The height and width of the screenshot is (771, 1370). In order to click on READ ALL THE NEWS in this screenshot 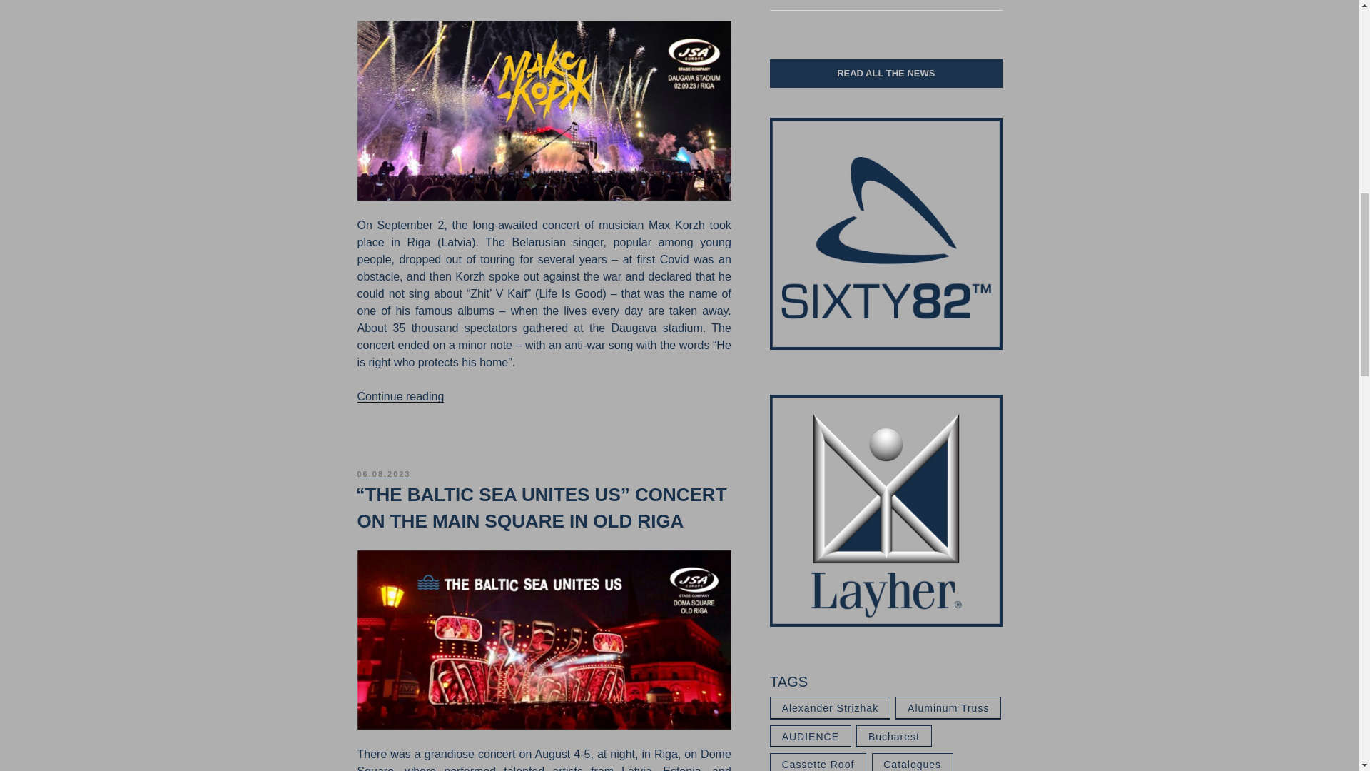, I will do `click(886, 74)`.